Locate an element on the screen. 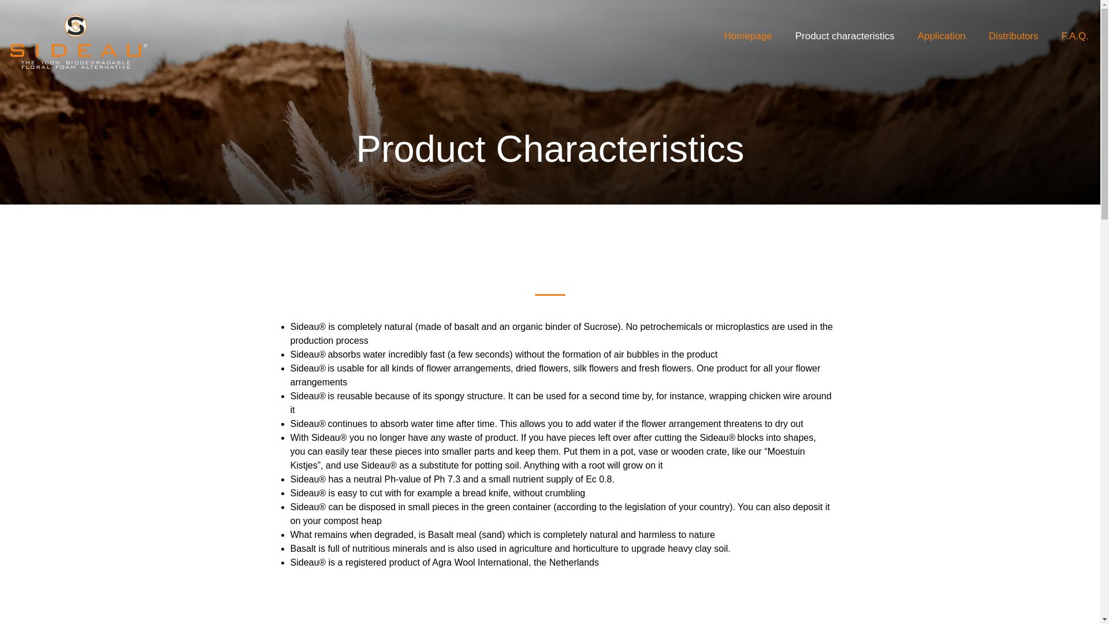 The width and height of the screenshot is (1109, 624). Distributors is located at coordinates (1013, 36).